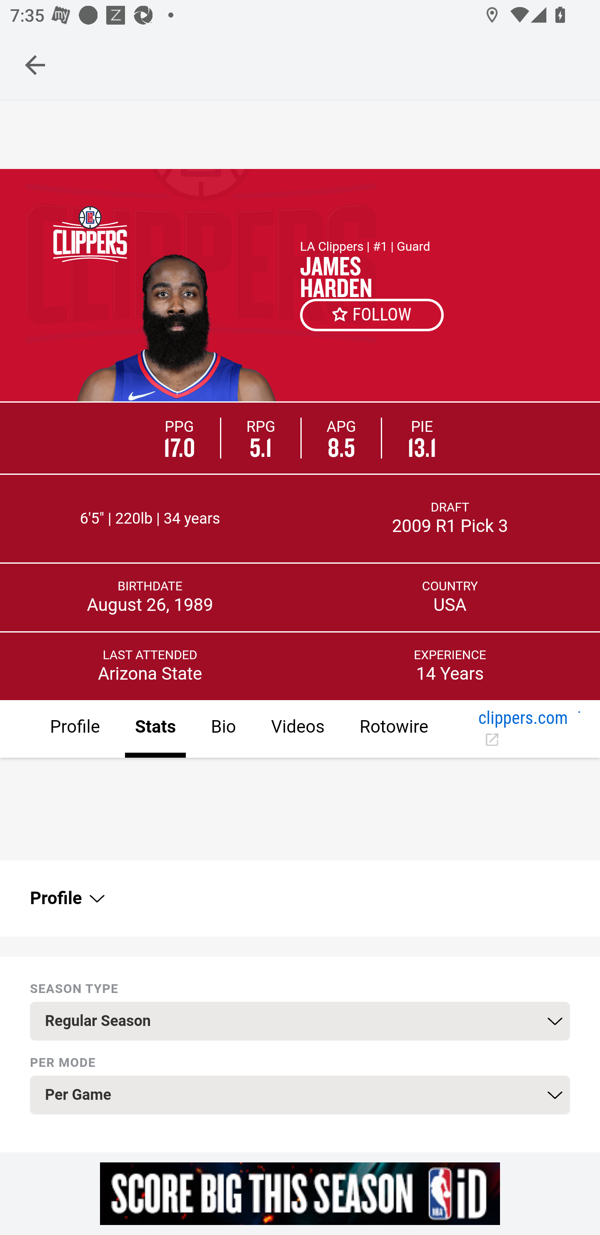 The height and width of the screenshot is (1235, 600). Describe the element at coordinates (300, 1095) in the screenshot. I see `Per Game` at that location.